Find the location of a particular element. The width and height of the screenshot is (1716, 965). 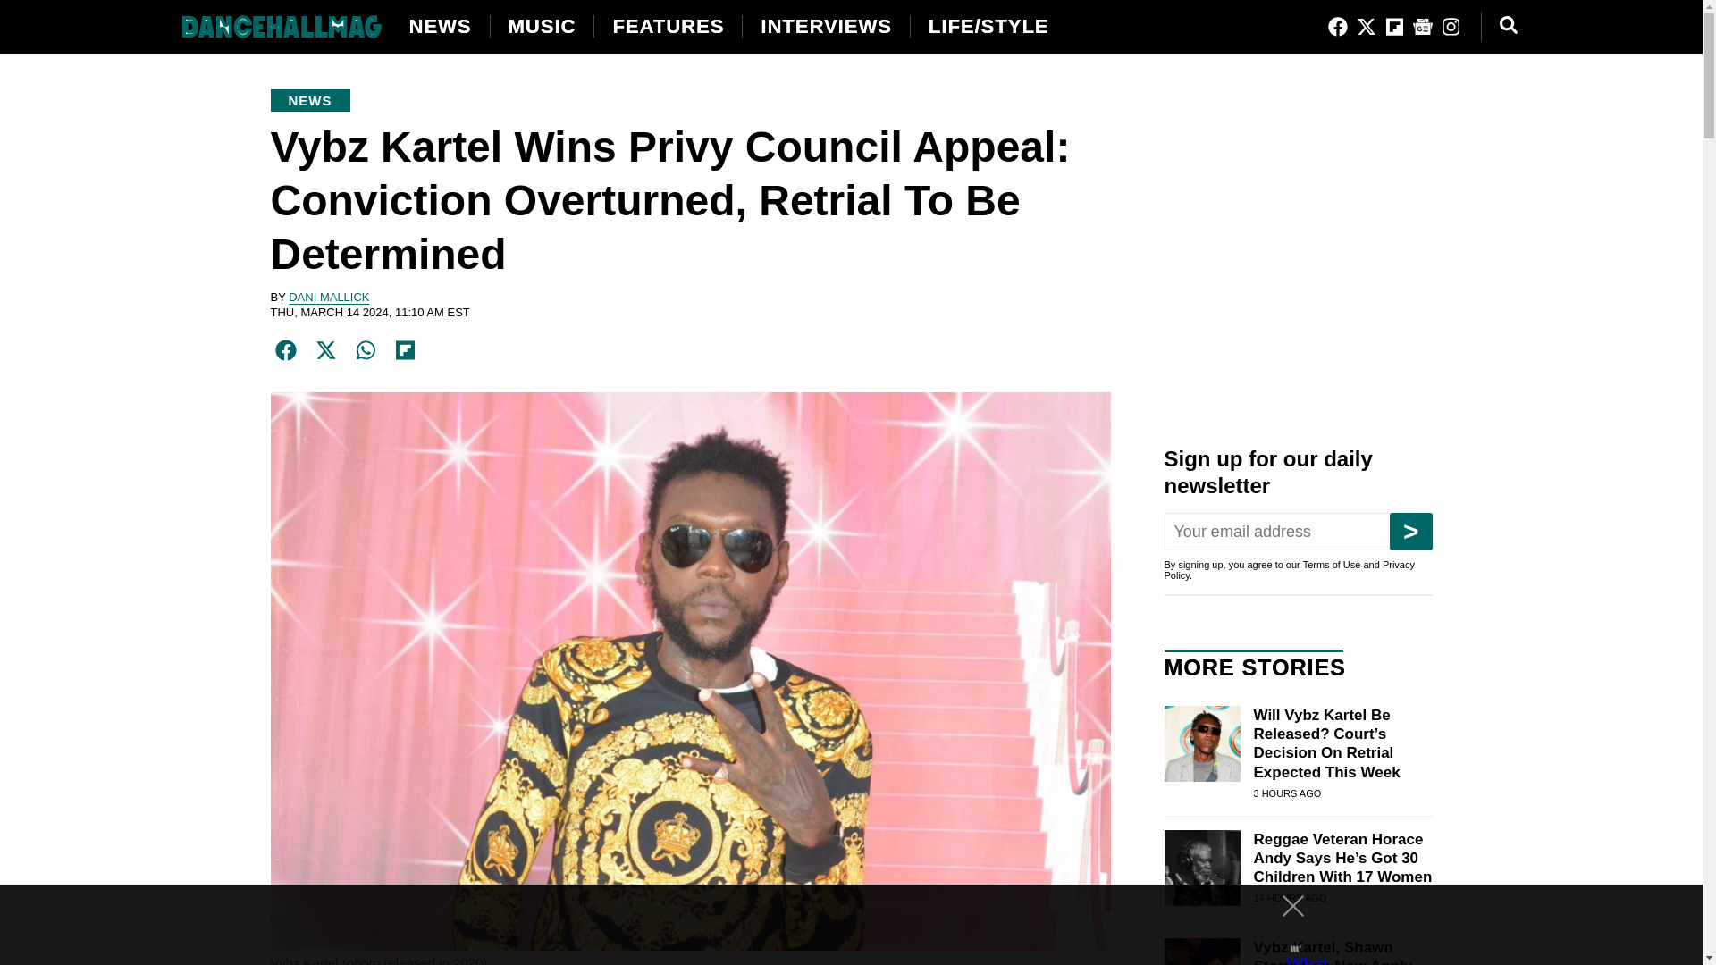

Privacy Policy is located at coordinates (1289, 570).